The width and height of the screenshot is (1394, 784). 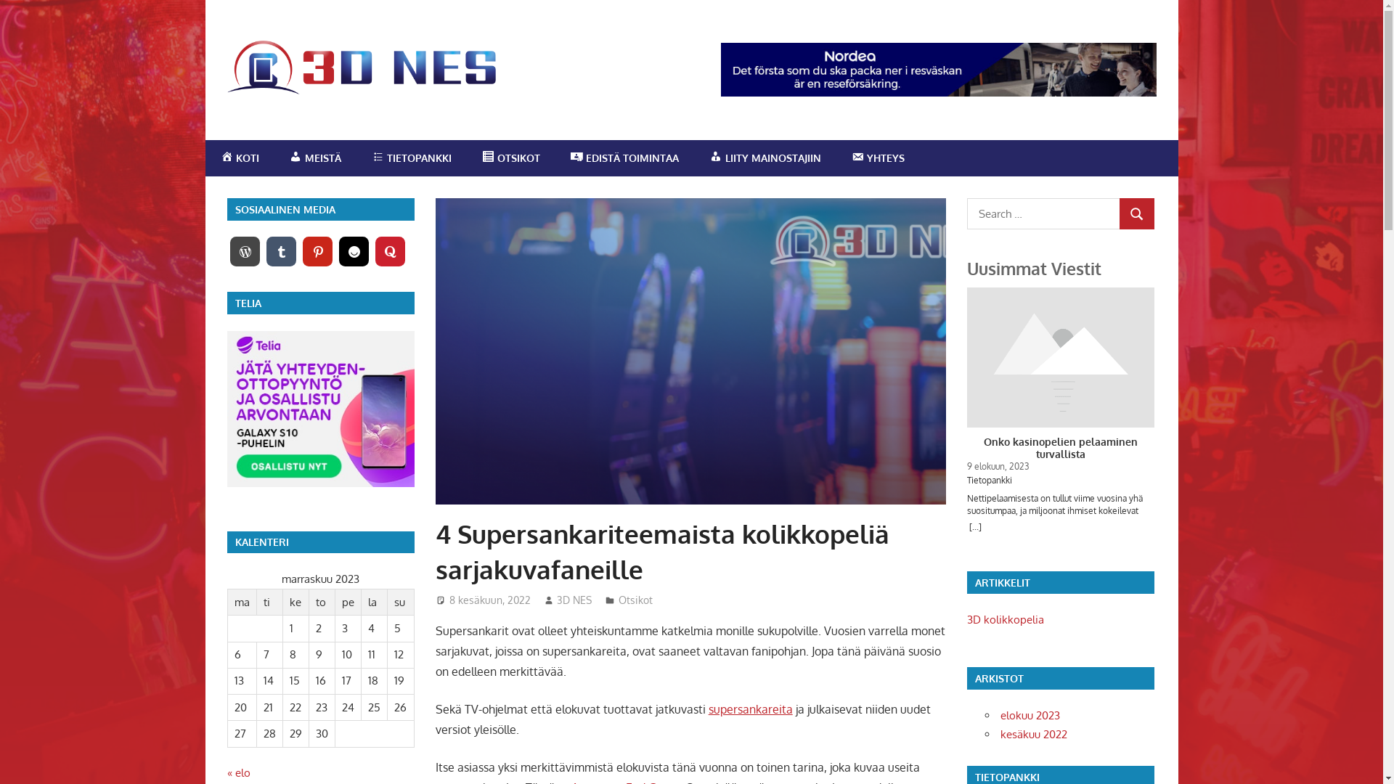 I want to click on TIETOPANKKI, so click(x=412, y=158).